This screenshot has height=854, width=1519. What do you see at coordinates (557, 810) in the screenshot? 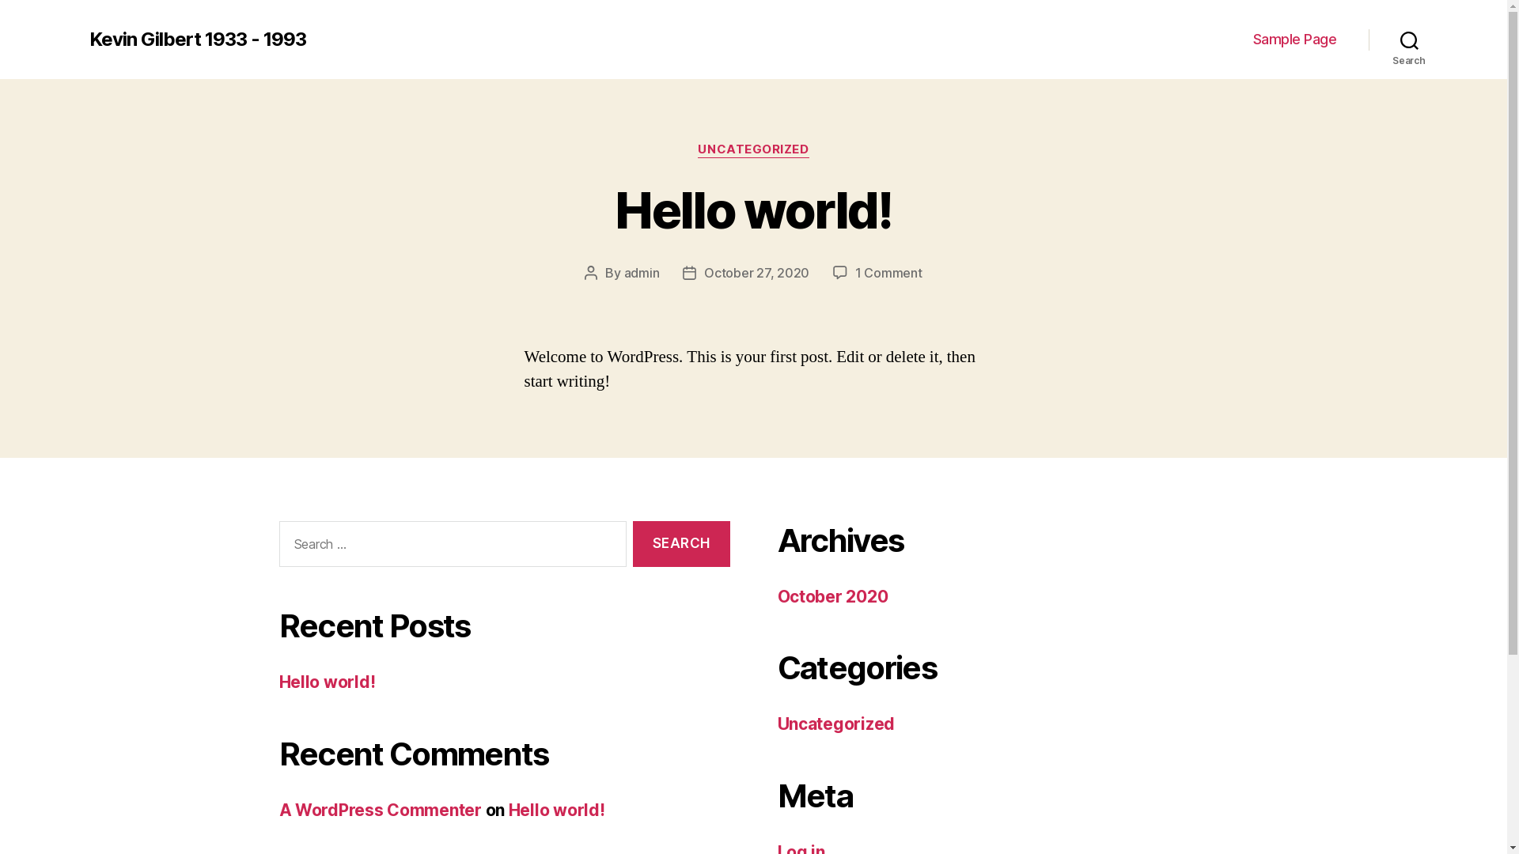
I see `Hello world!` at bounding box center [557, 810].